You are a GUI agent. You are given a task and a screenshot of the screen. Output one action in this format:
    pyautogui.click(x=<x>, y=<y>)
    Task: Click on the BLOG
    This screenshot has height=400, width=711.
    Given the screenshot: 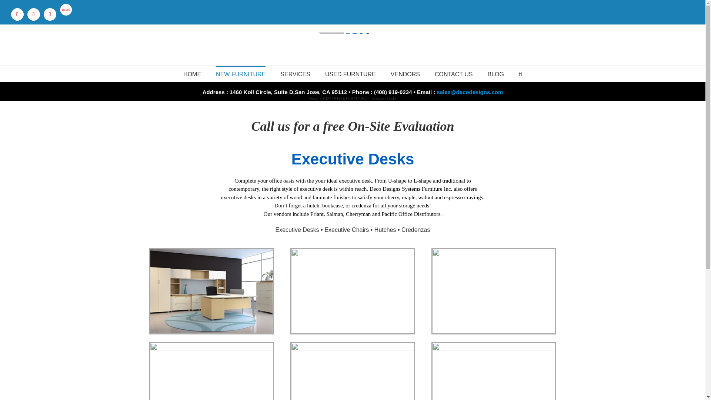 What is the action you would take?
    pyautogui.click(x=495, y=74)
    